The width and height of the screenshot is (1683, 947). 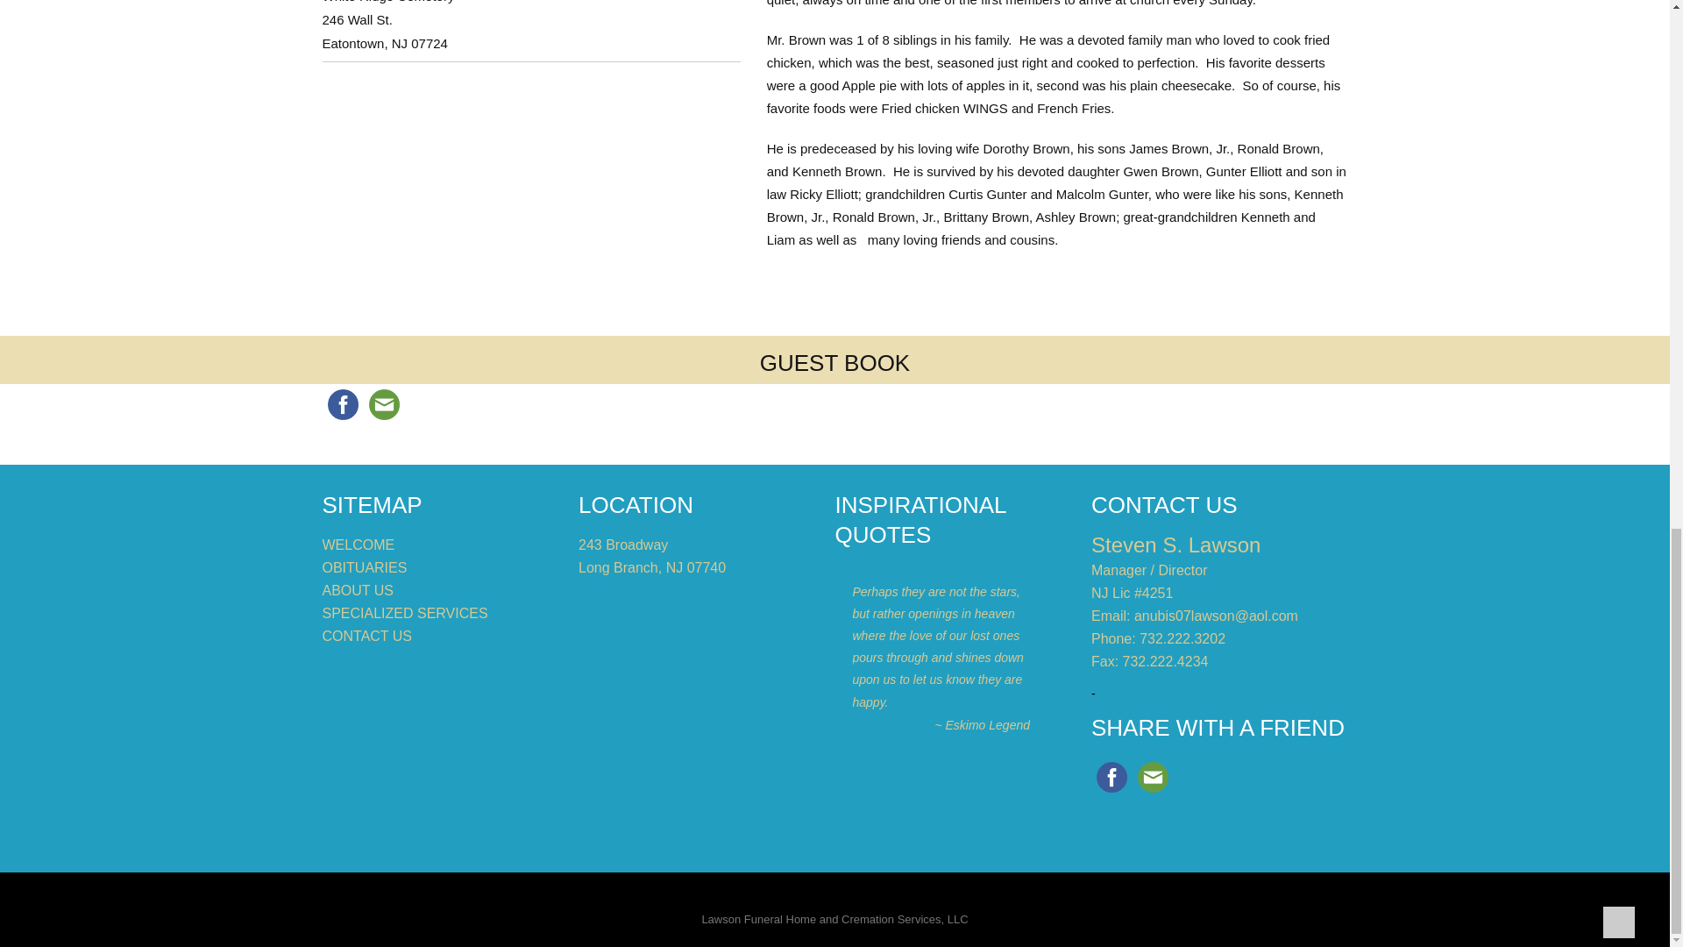 I want to click on SPECIALIZED SERVICES, so click(x=405, y=614).